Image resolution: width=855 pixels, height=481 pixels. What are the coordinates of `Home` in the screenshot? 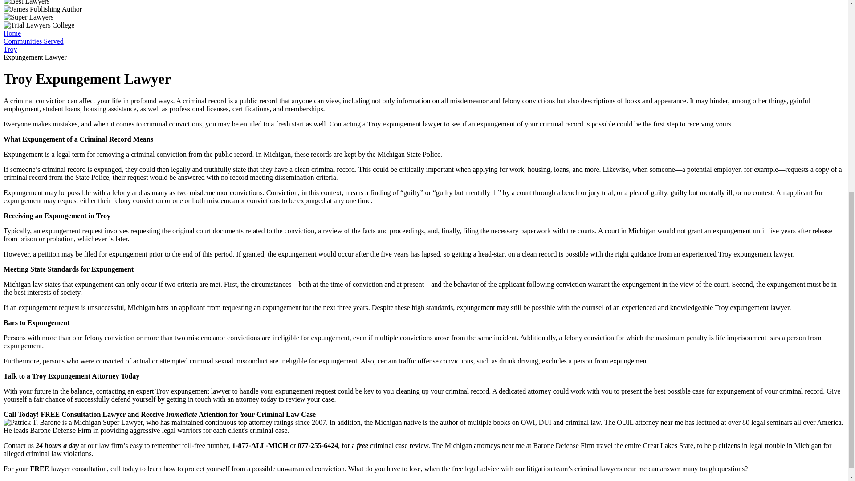 It's located at (12, 33).